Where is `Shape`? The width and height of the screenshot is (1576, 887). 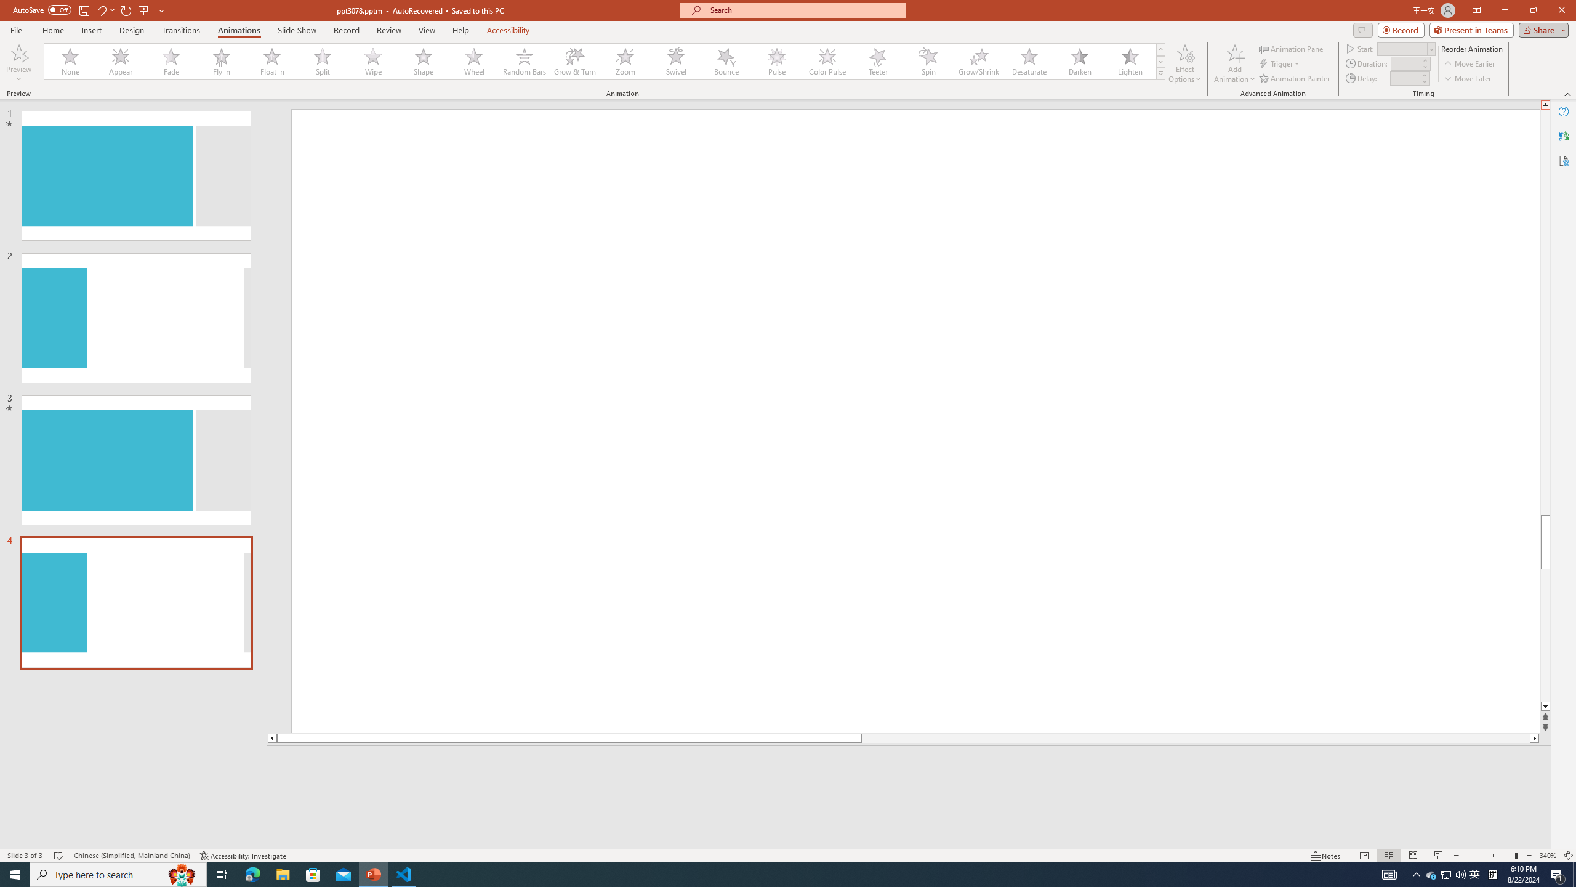
Shape is located at coordinates (424, 62).